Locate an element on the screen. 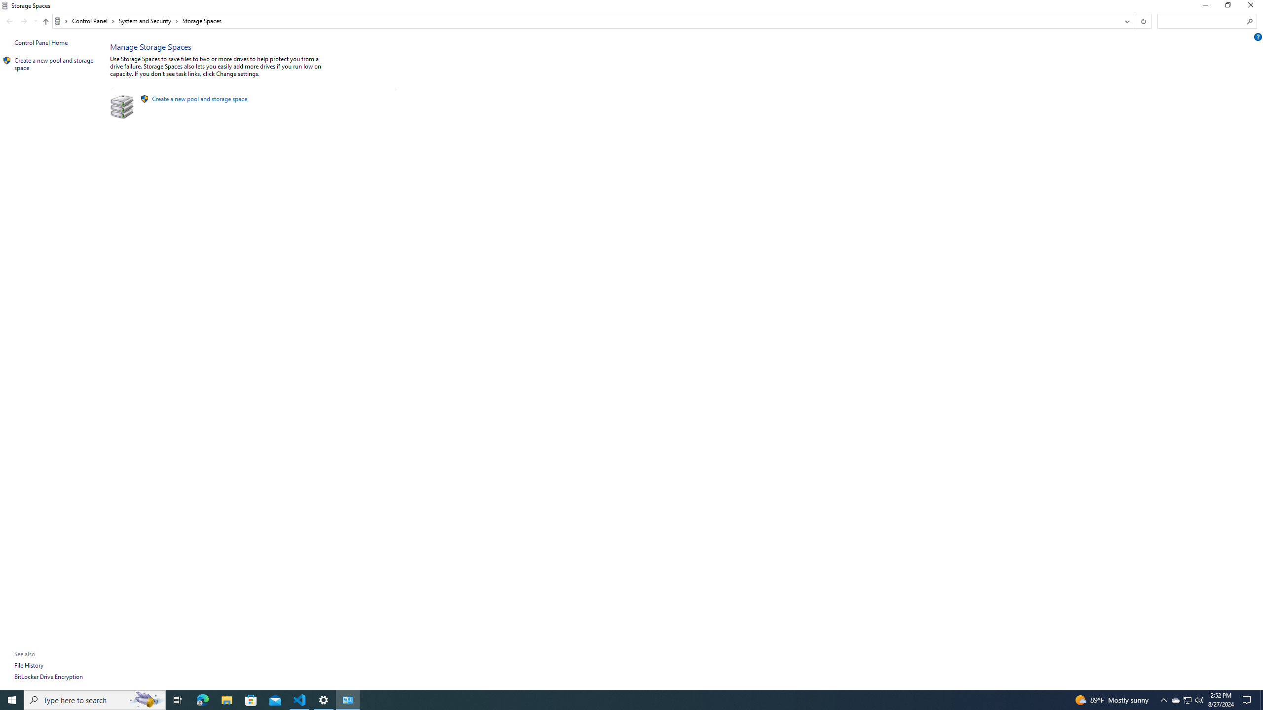  Create a new pool and storage space is located at coordinates (199, 99).